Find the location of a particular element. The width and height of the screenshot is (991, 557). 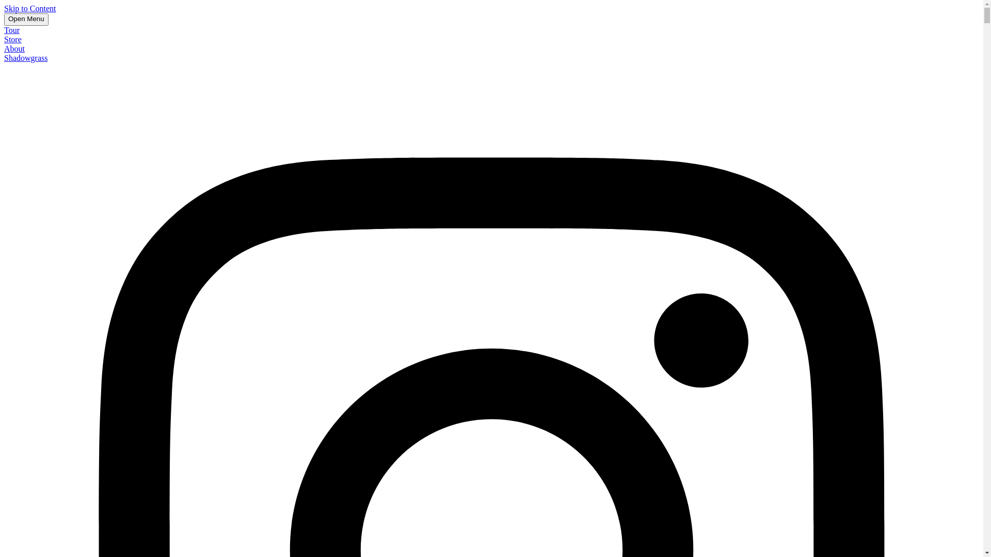

About is located at coordinates (14, 48).